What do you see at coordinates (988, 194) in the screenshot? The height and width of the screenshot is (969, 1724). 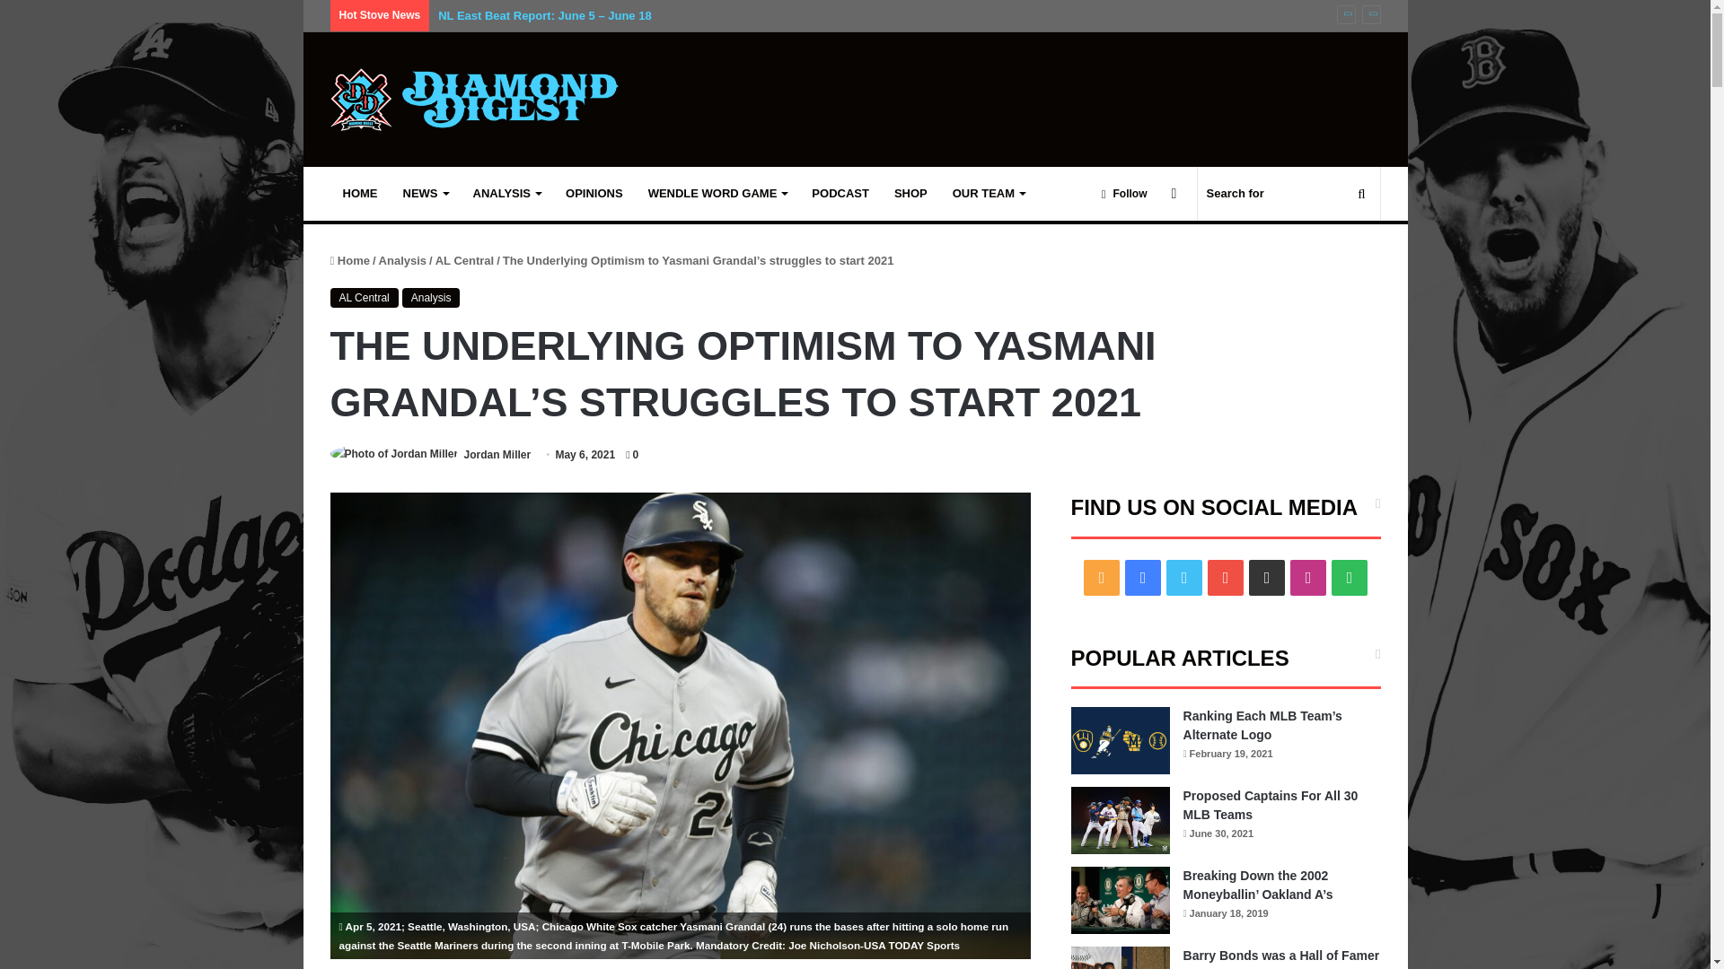 I see `OUR TEAM` at bounding box center [988, 194].